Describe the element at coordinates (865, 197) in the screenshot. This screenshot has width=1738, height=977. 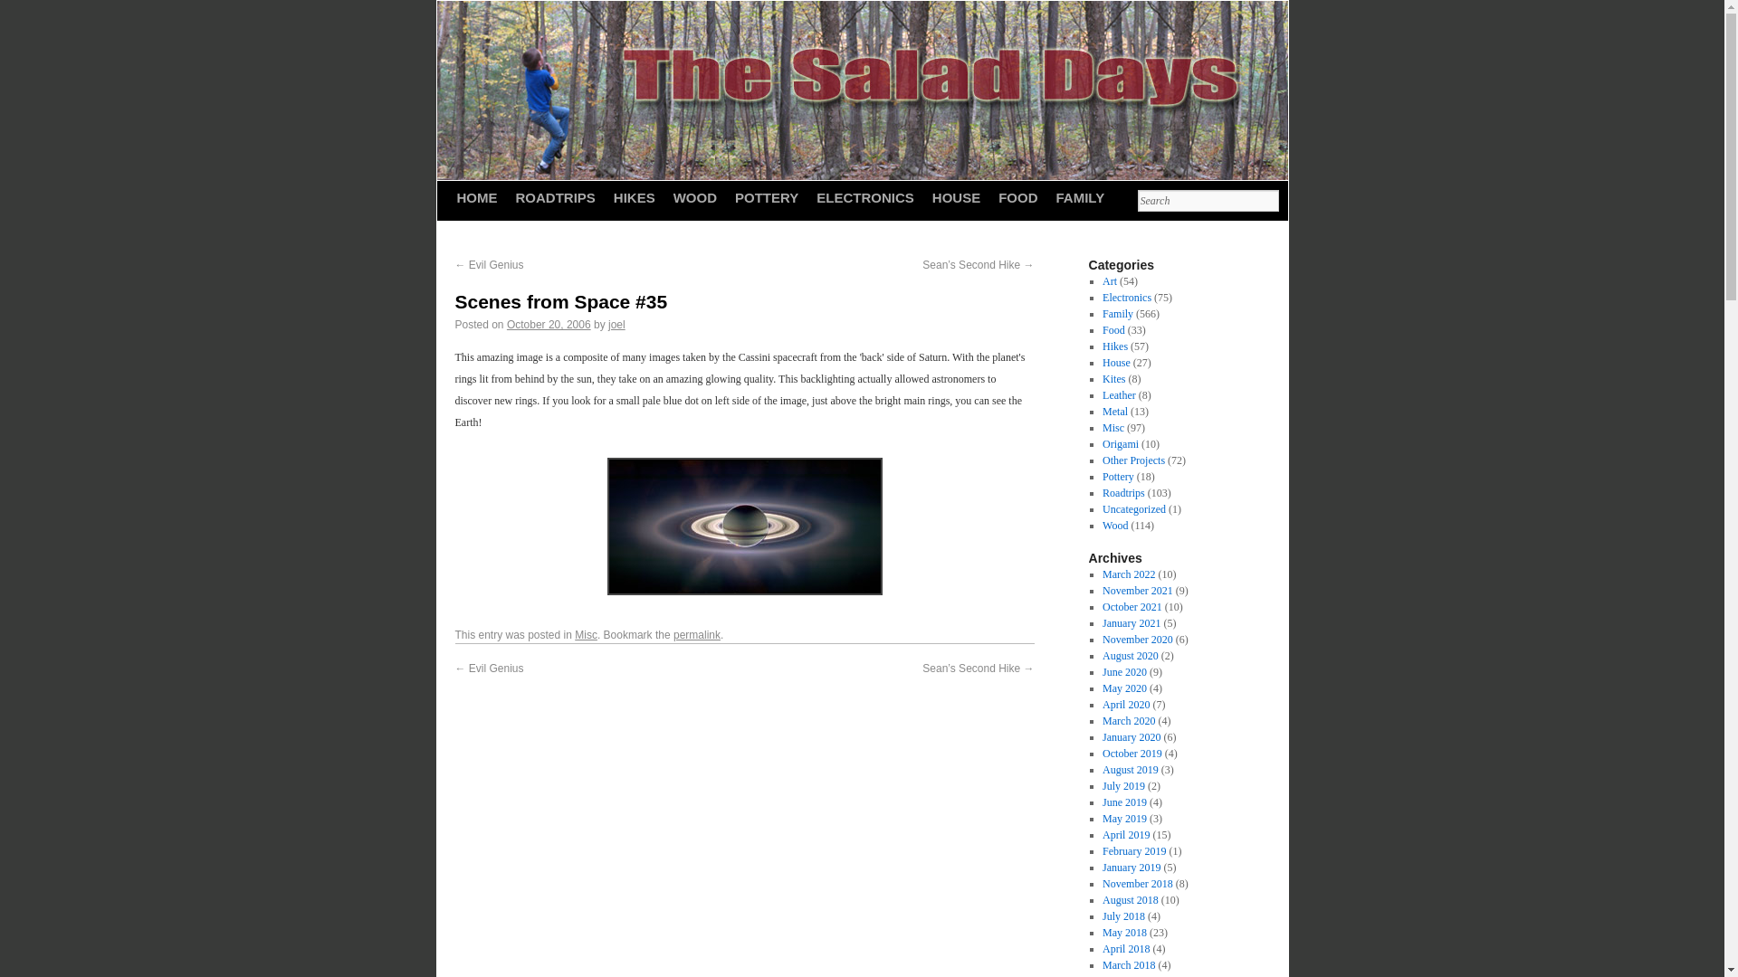
I see `ELECTRONICS` at that location.